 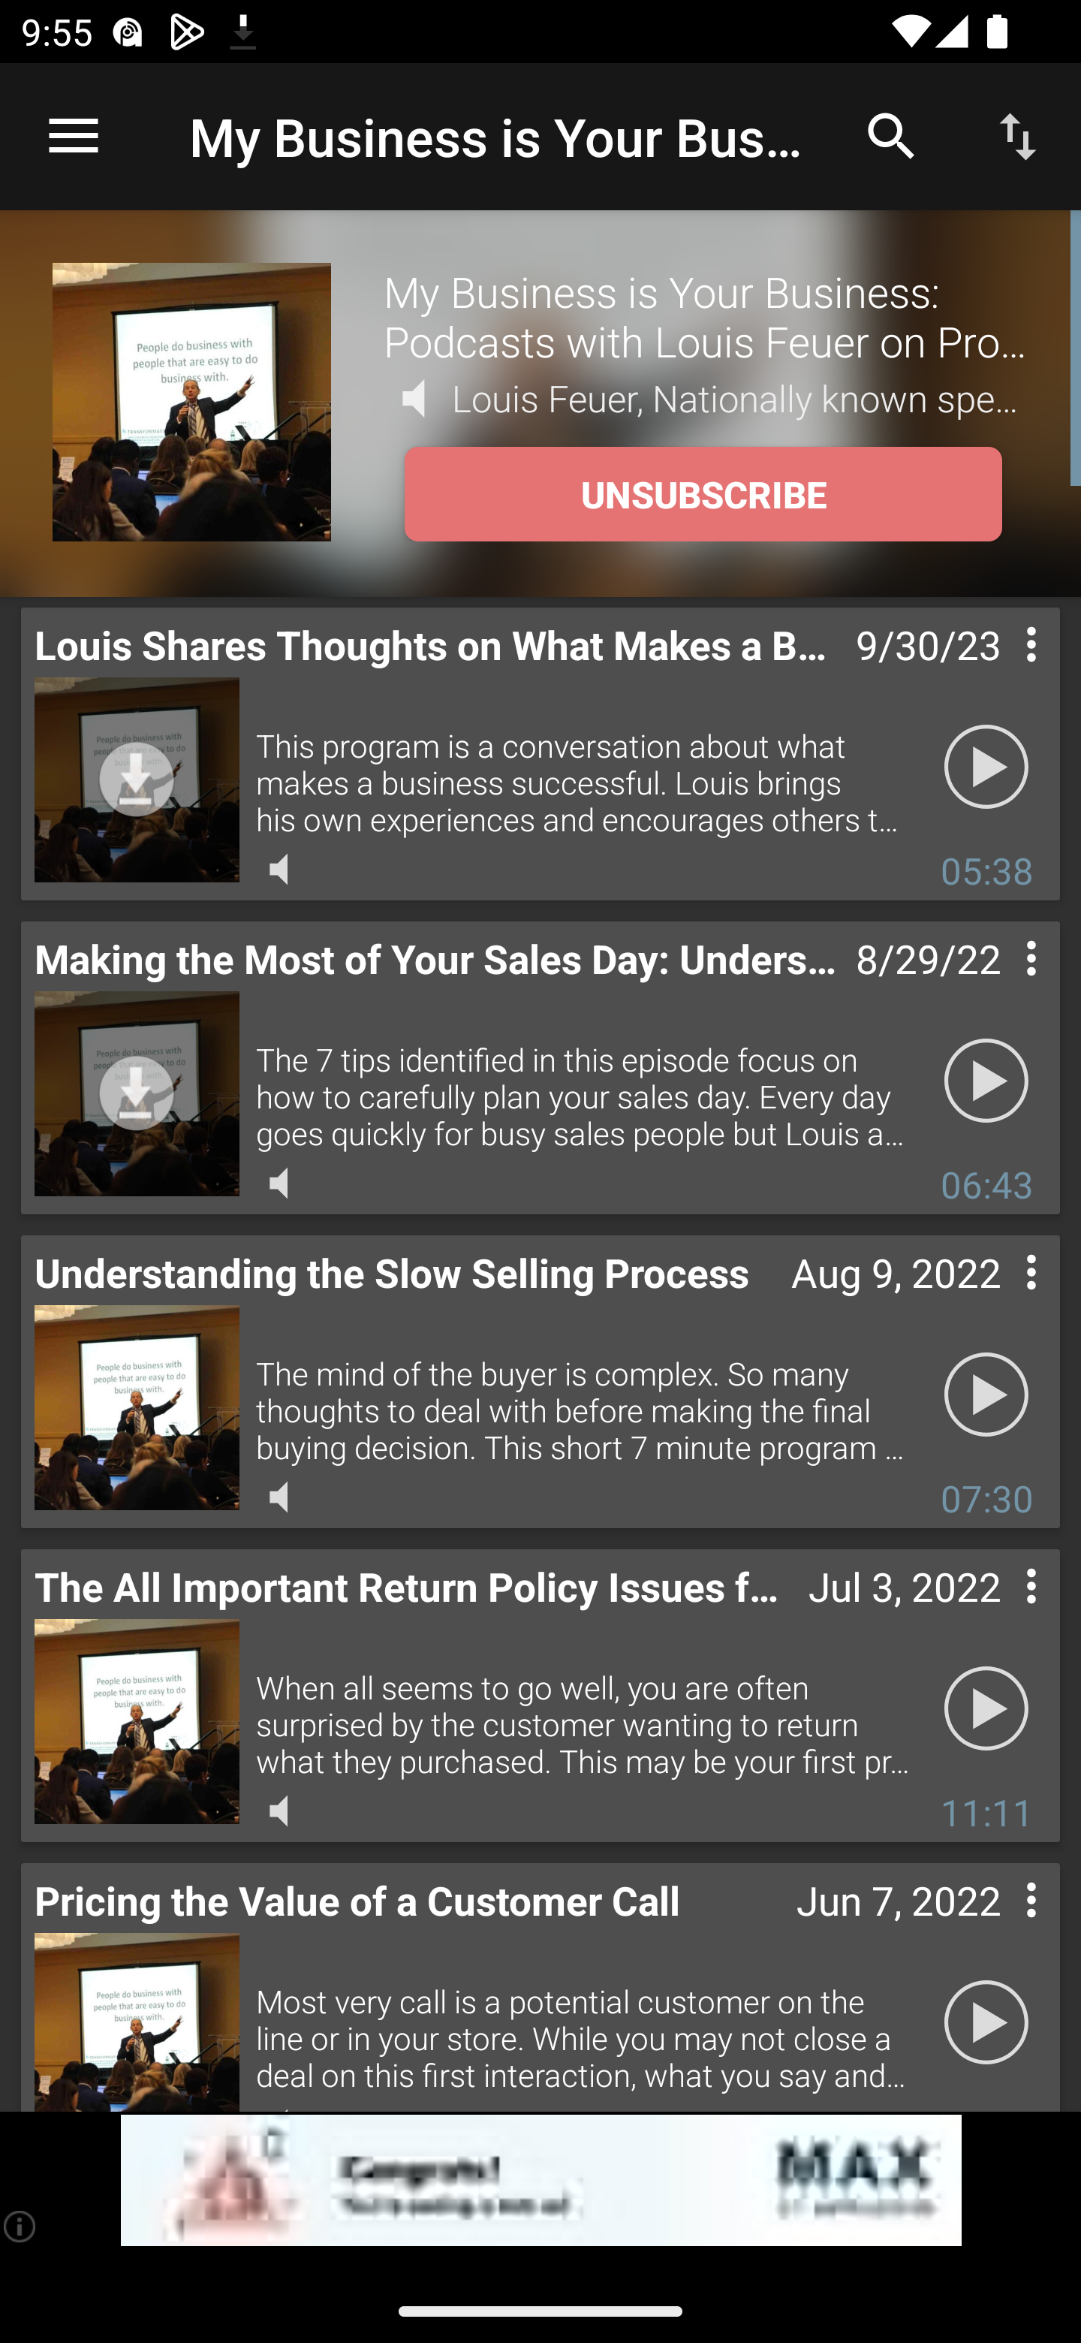 I want to click on Contextual menu, so click(x=998, y=1615).